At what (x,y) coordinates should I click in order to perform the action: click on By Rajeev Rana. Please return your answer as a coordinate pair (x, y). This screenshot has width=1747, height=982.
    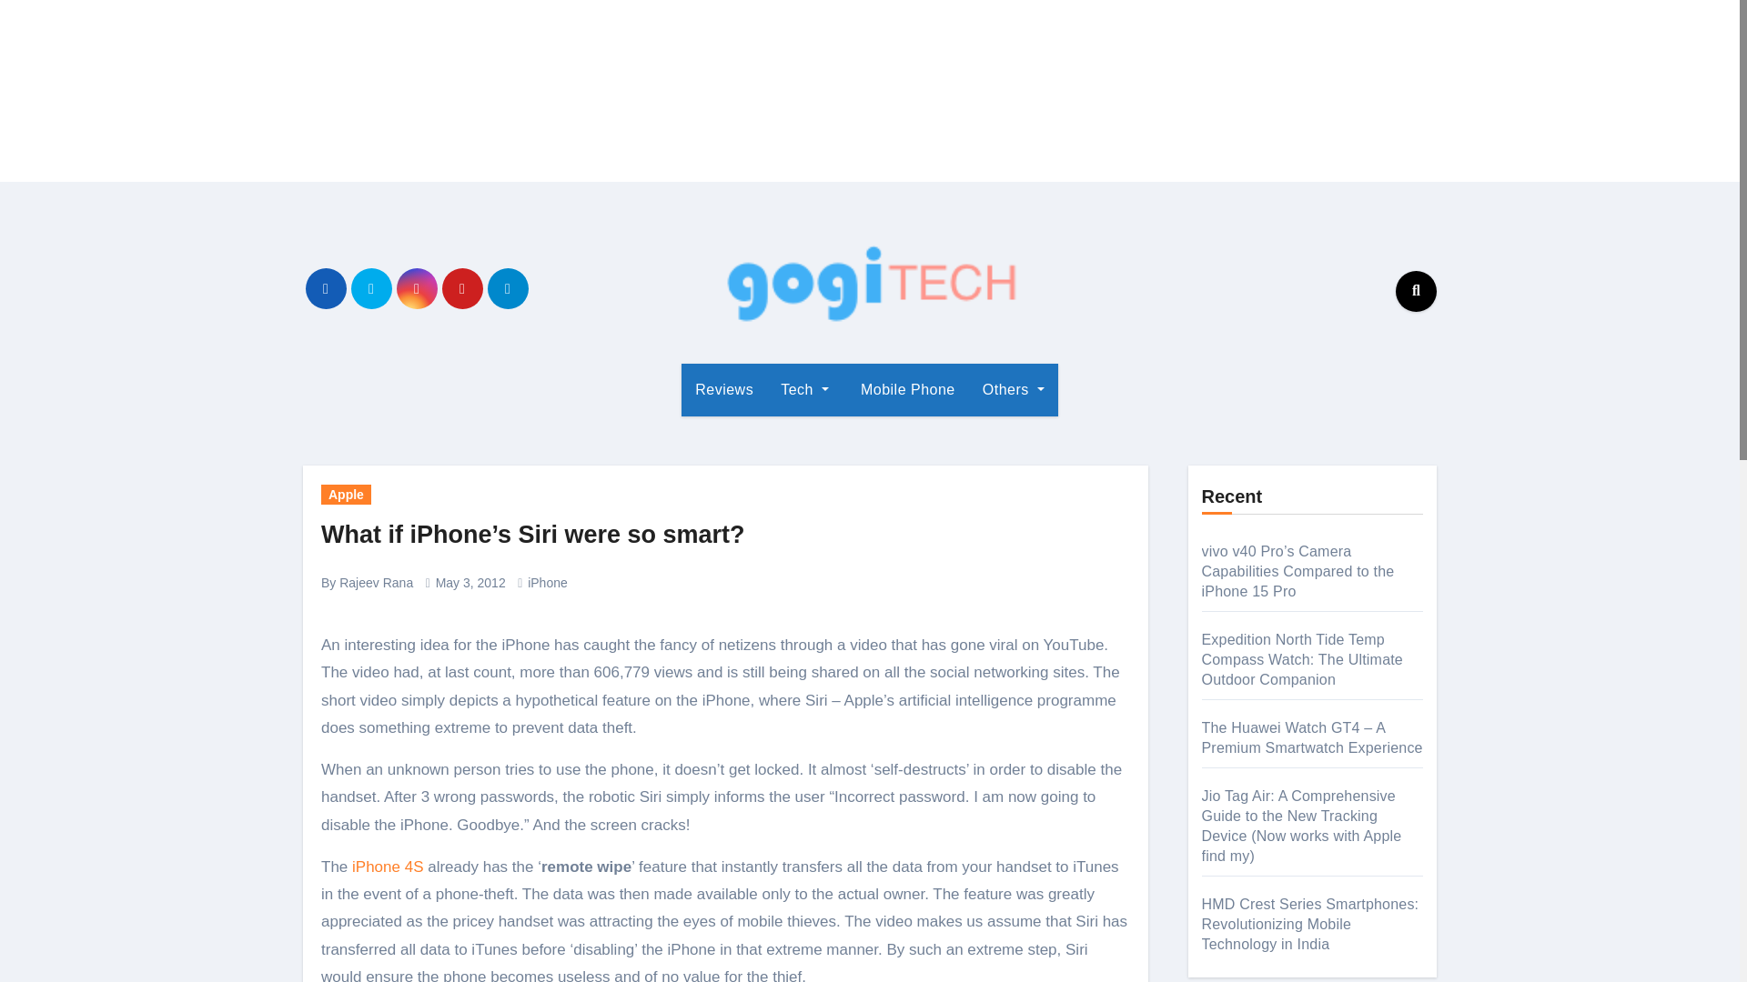
    Looking at the image, I should click on (367, 582).